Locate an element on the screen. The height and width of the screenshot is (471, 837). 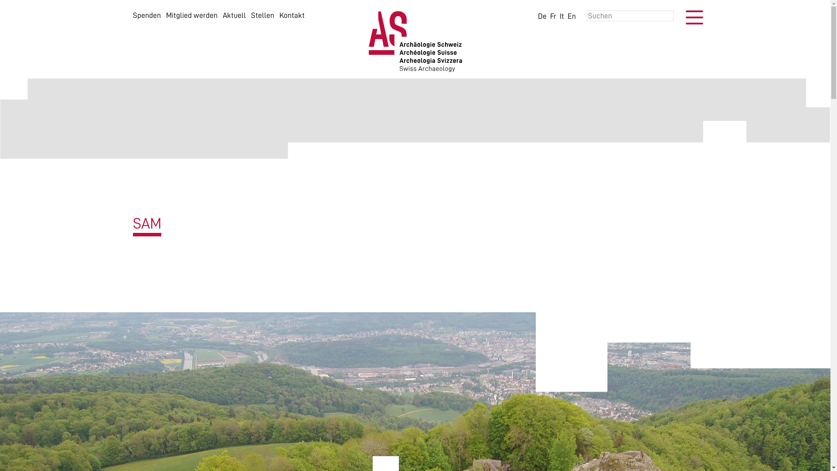
Kontakt is located at coordinates (292, 15).